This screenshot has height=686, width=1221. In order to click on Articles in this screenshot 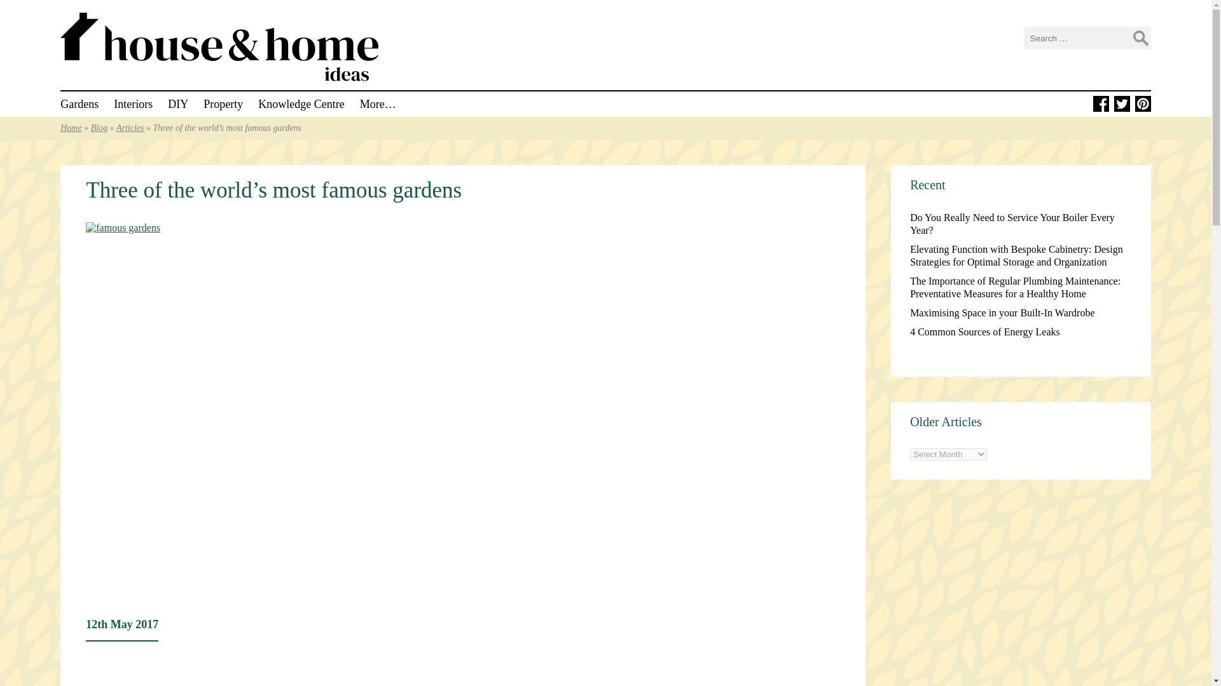, I will do `click(130, 128)`.